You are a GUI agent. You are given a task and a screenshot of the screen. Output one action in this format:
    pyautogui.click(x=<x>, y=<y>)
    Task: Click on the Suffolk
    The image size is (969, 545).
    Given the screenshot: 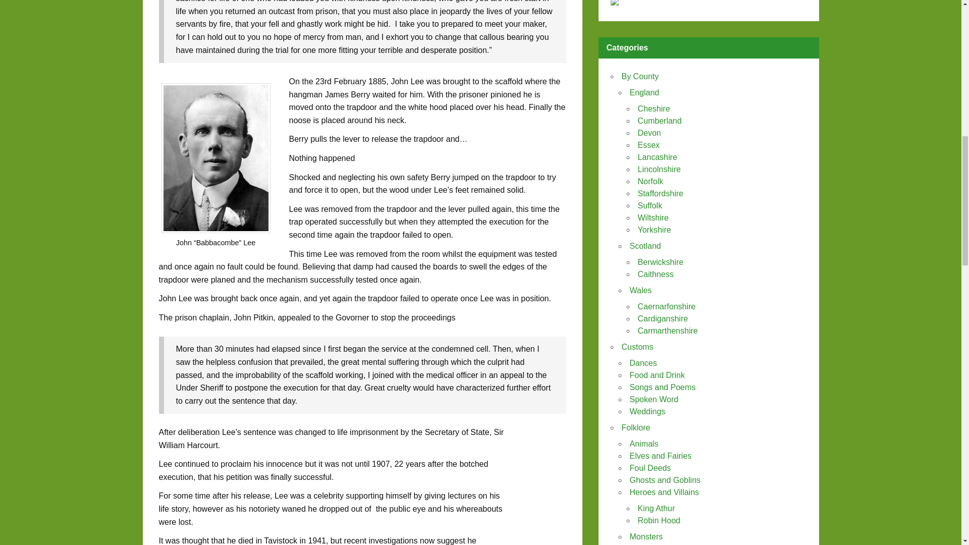 What is the action you would take?
    pyautogui.click(x=650, y=205)
    